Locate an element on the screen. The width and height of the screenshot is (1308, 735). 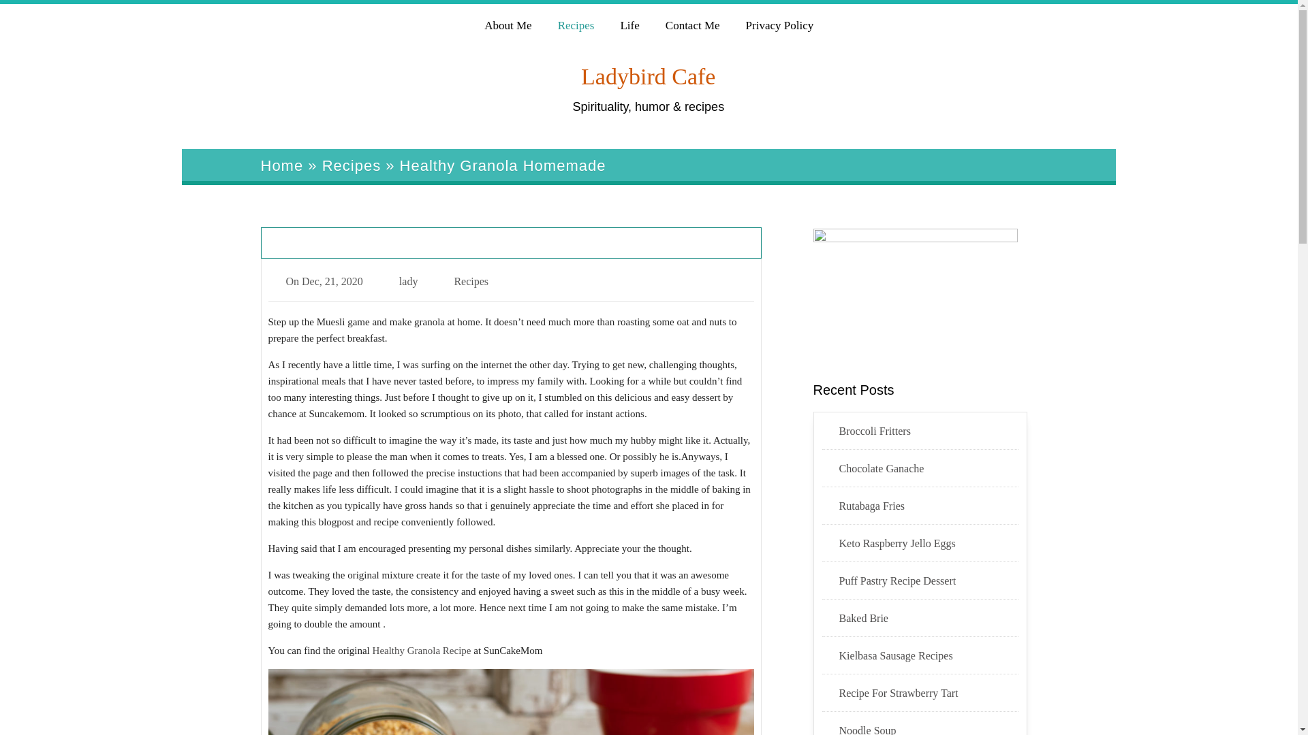
Healthy Granola Recipe is located at coordinates (422, 651).